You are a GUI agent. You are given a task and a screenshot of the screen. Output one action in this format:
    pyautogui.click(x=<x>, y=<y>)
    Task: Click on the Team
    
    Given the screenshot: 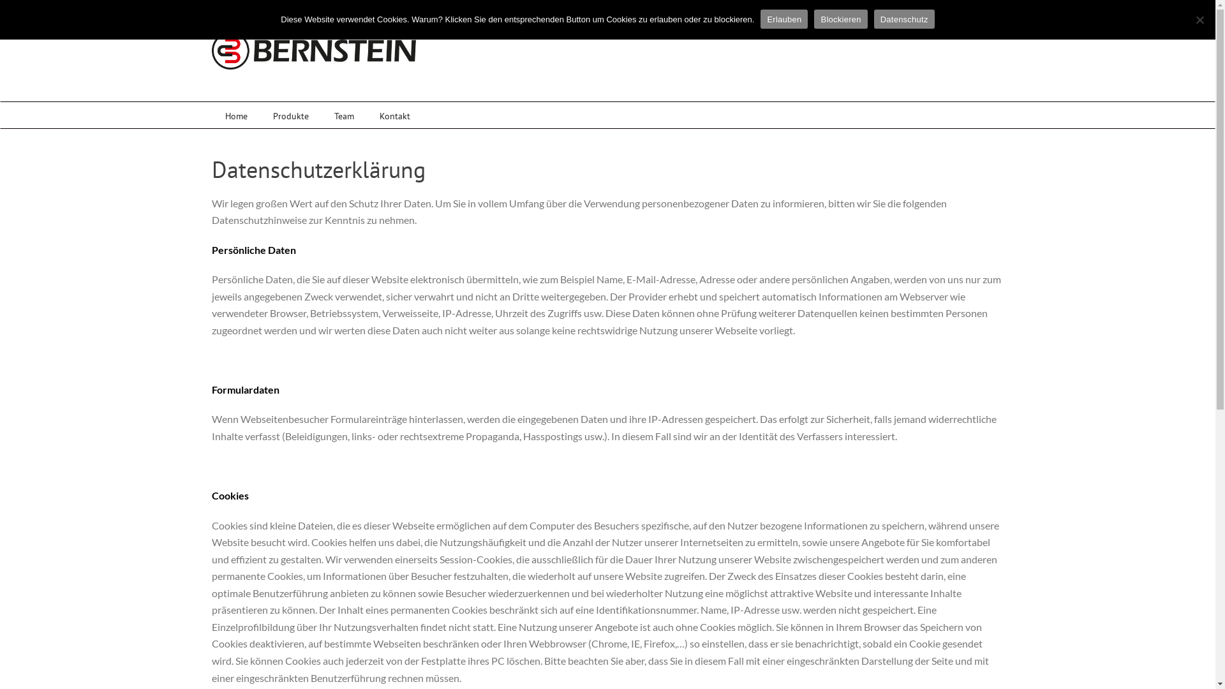 What is the action you would take?
    pyautogui.click(x=345, y=116)
    